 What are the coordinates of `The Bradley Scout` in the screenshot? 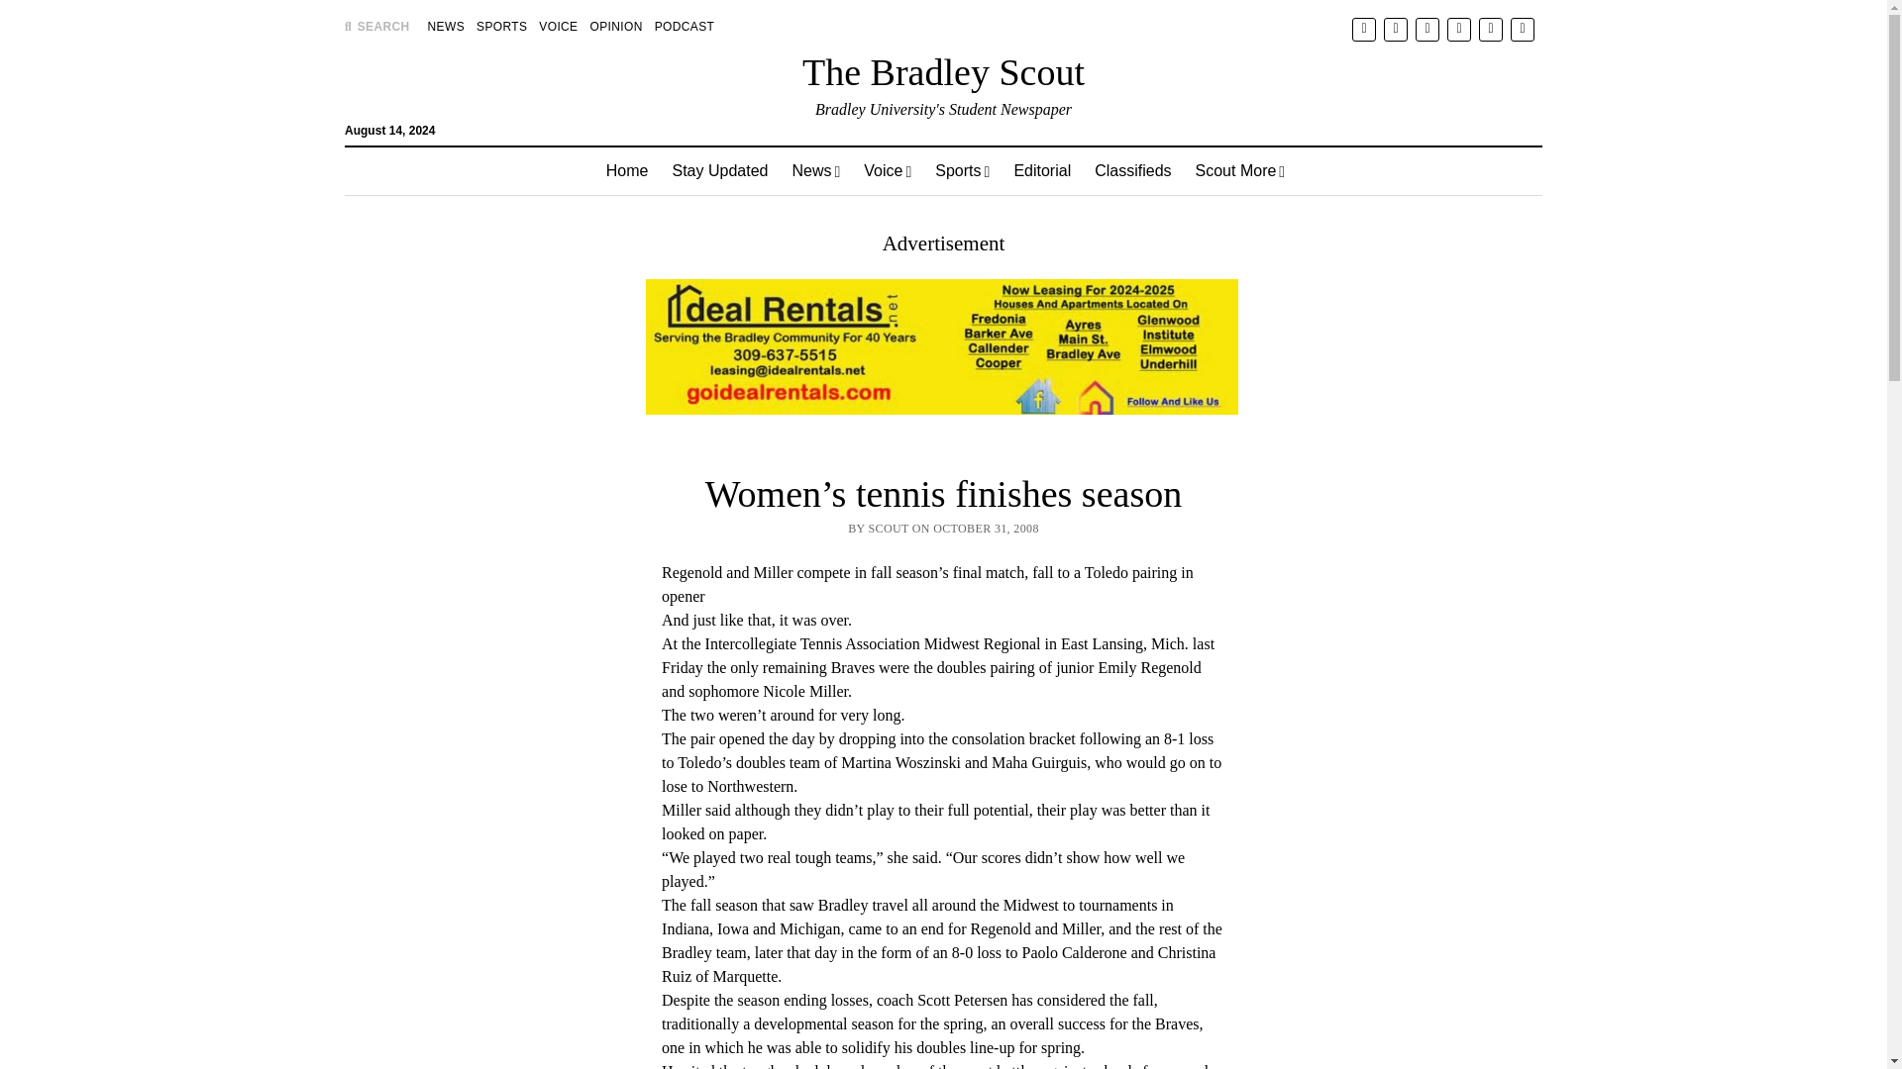 It's located at (943, 71).